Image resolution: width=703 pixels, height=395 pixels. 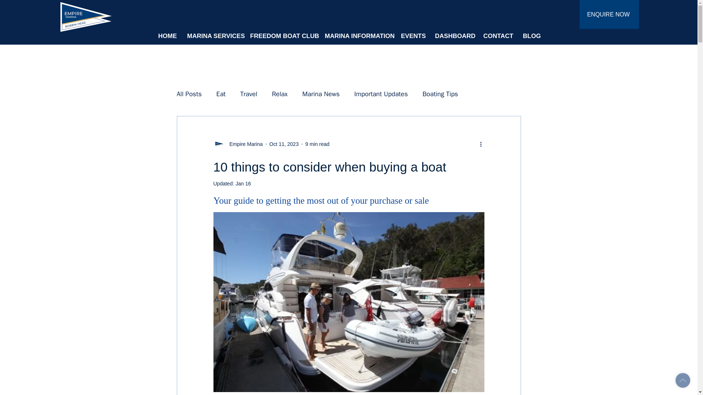 What do you see at coordinates (321, 94) in the screenshot?
I see `Marina News` at bounding box center [321, 94].